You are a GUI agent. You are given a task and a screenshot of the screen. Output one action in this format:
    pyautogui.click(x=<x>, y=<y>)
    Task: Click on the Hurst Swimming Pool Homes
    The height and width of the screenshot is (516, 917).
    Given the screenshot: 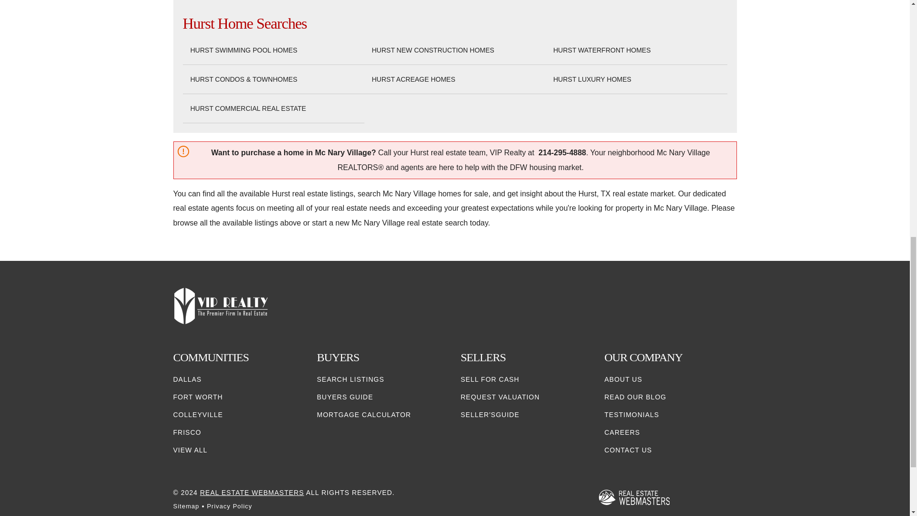 What is the action you would take?
    pyautogui.click(x=244, y=50)
    